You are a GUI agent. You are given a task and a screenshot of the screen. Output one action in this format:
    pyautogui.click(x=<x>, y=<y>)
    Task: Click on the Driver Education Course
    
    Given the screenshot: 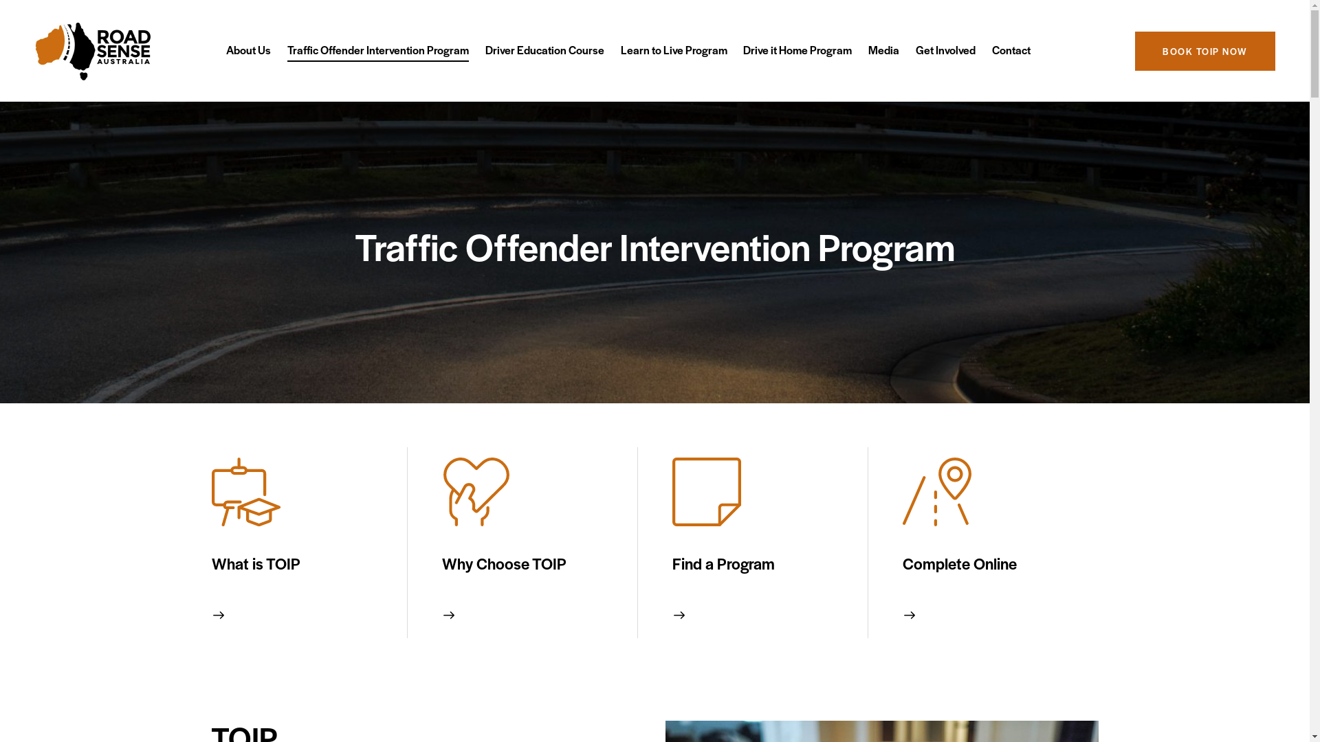 What is the action you would take?
    pyautogui.click(x=544, y=51)
    